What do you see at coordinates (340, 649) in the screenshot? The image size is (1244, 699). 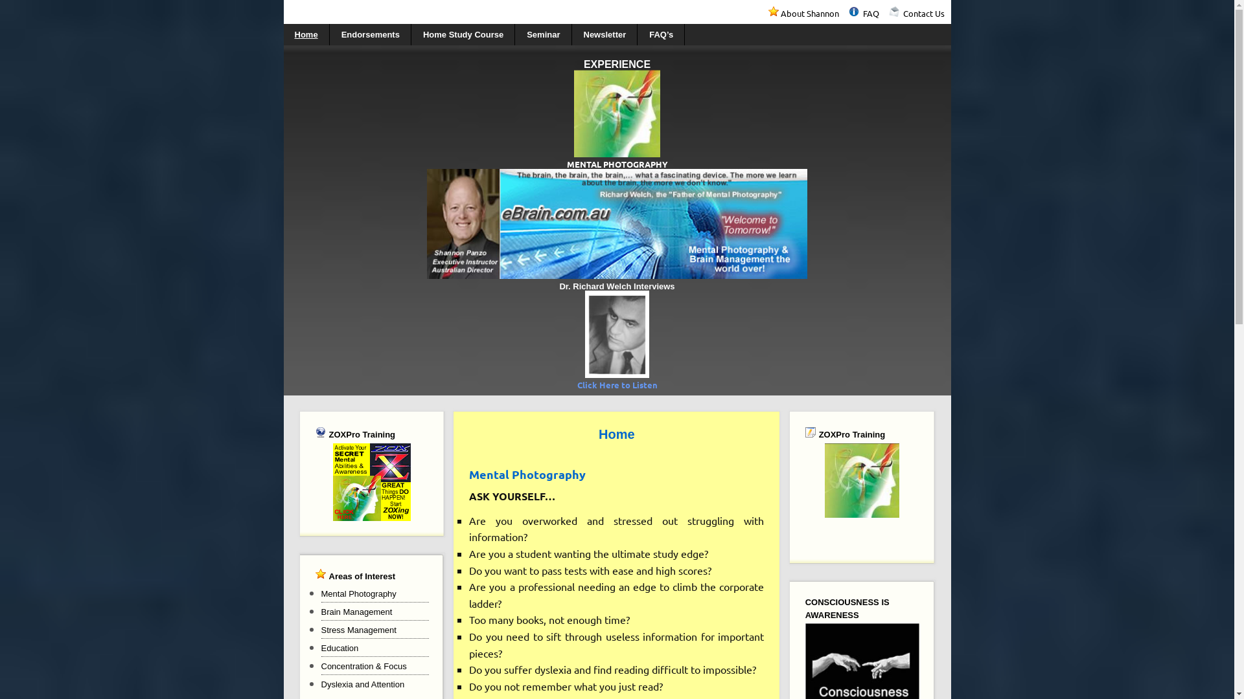 I see `Education` at bounding box center [340, 649].